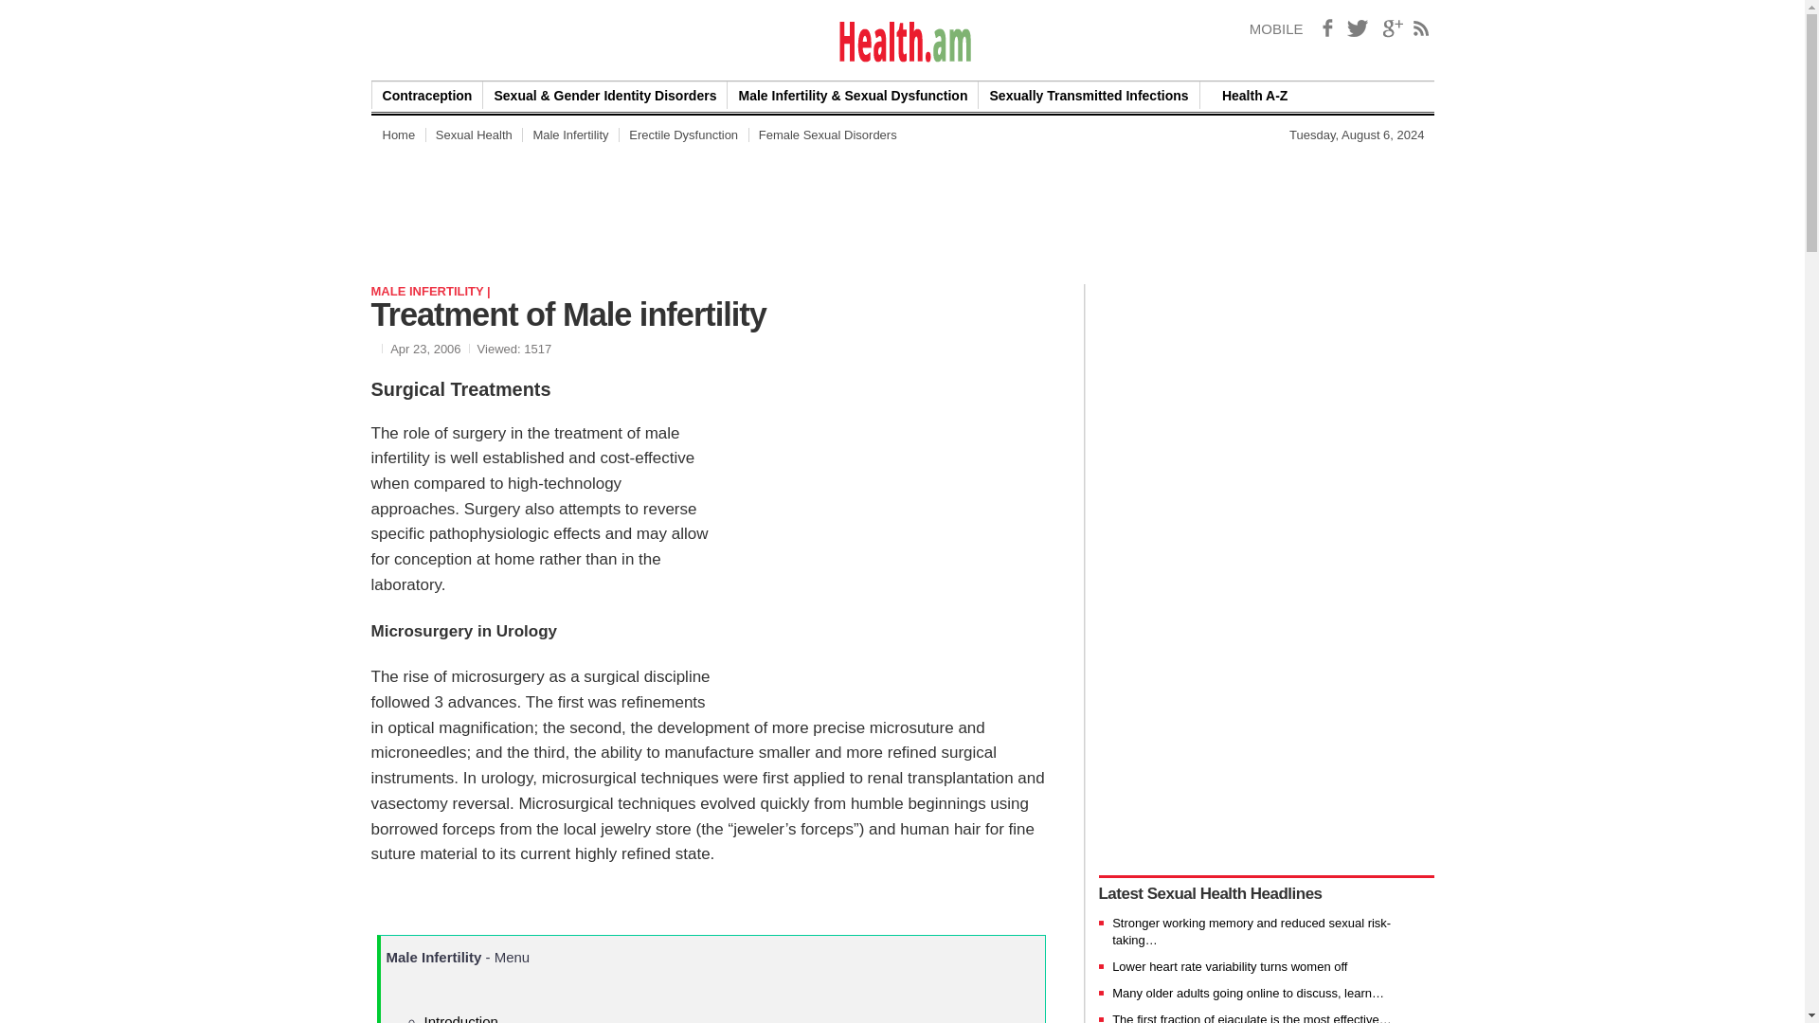  What do you see at coordinates (1230, 966) in the screenshot?
I see `Lower heart rate variability turns women off` at bounding box center [1230, 966].